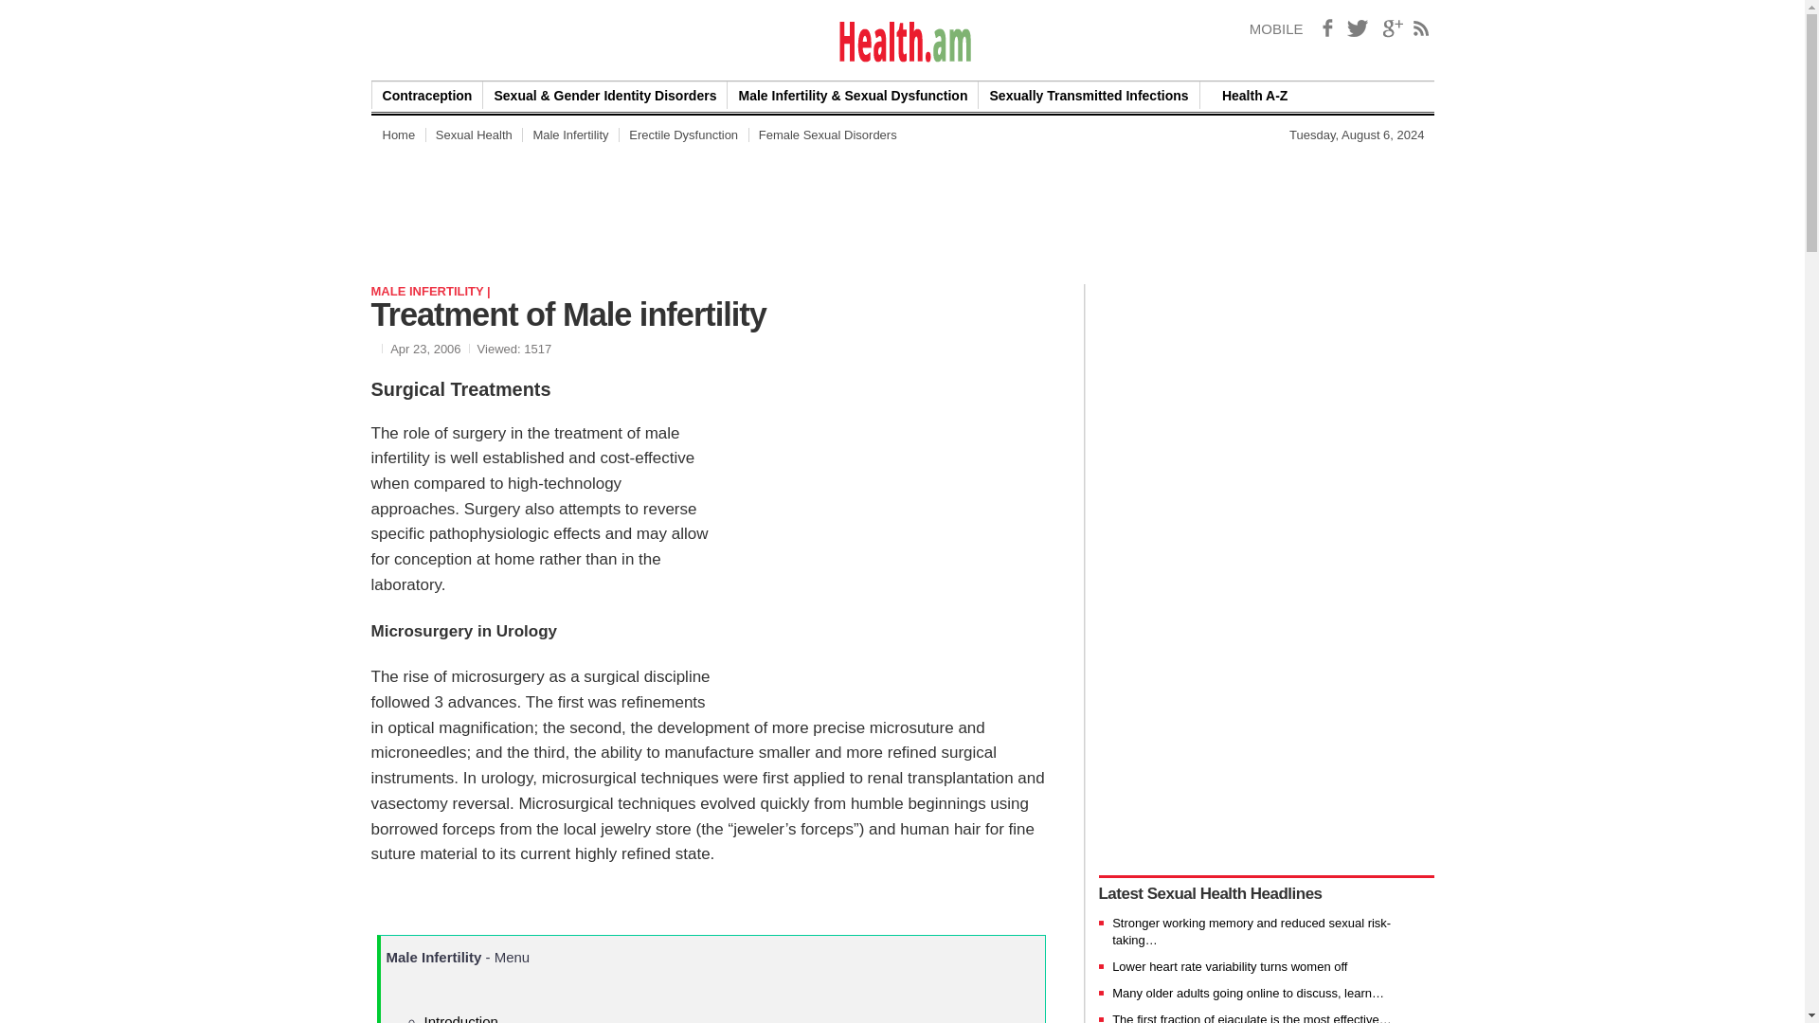  What do you see at coordinates (1230, 966) in the screenshot?
I see `Lower heart rate variability turns women off` at bounding box center [1230, 966].